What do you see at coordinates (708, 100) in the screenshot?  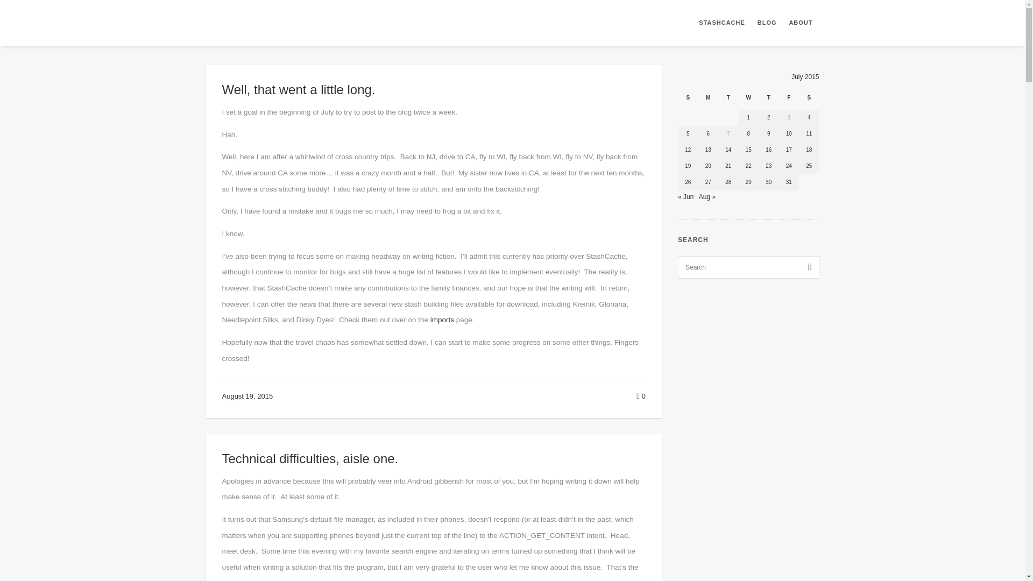 I see `Monday` at bounding box center [708, 100].